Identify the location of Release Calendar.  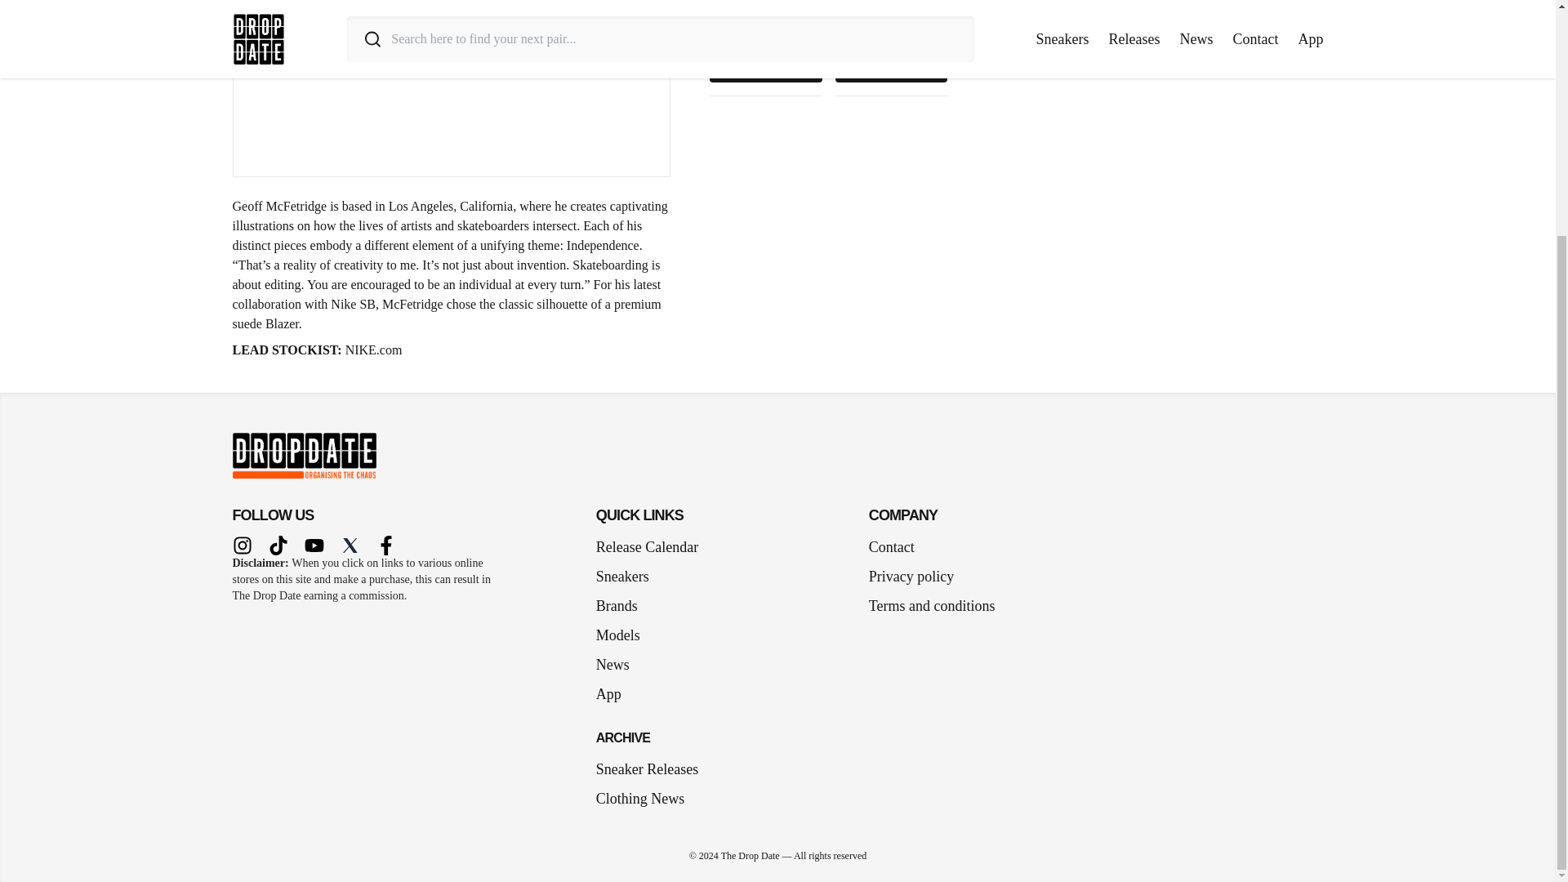
(647, 546).